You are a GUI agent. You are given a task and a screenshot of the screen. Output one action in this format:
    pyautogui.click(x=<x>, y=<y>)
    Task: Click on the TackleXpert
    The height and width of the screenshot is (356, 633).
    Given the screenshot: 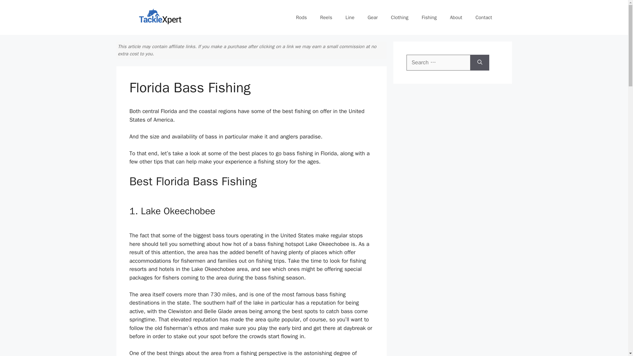 What is the action you would take?
    pyautogui.click(x=160, y=17)
    